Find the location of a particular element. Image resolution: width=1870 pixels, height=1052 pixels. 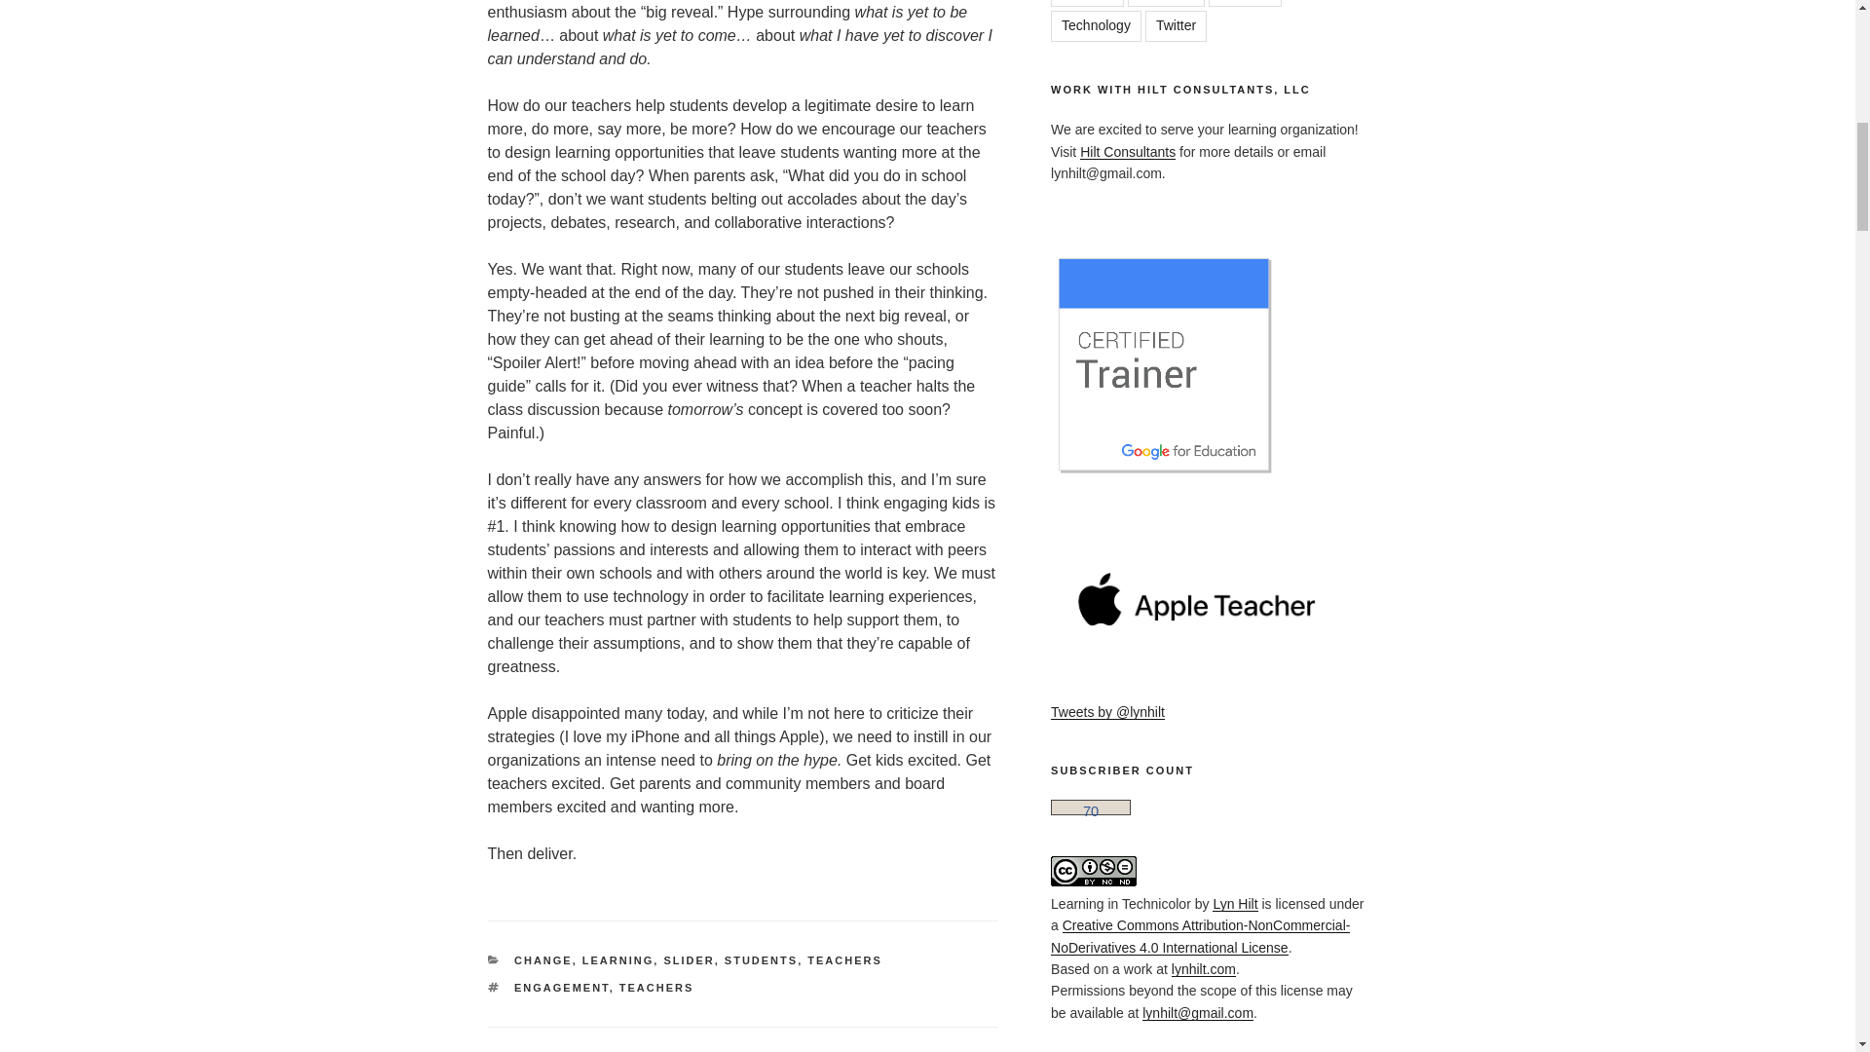

SLIDER is located at coordinates (689, 960).